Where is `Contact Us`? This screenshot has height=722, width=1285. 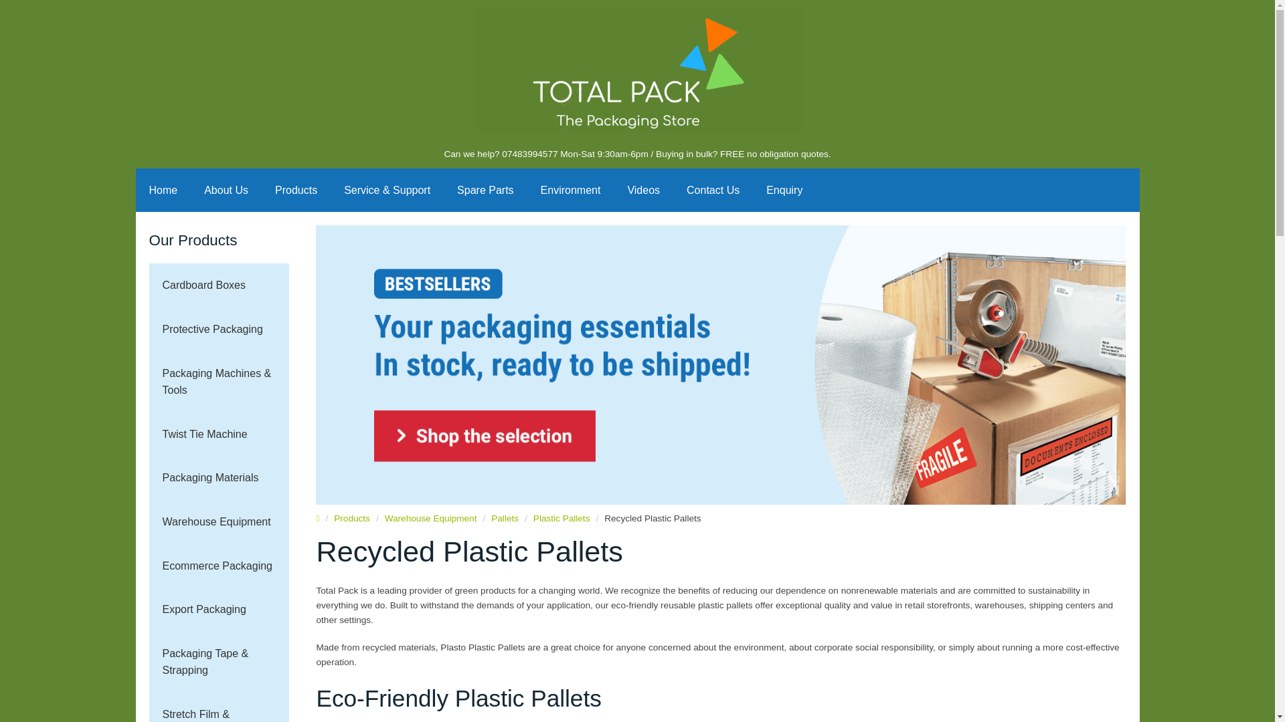
Contact Us is located at coordinates (713, 190).